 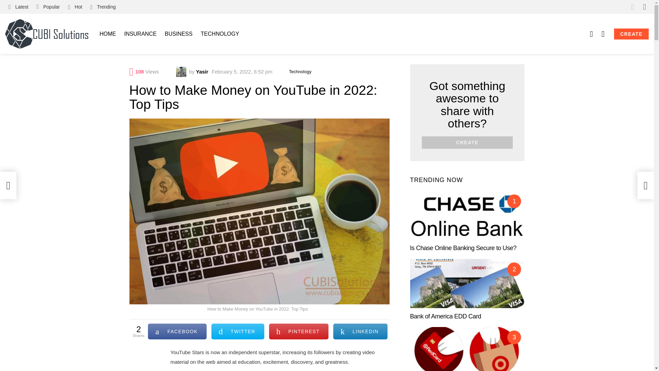 What do you see at coordinates (140, 34) in the screenshot?
I see `INSURANCE` at bounding box center [140, 34].